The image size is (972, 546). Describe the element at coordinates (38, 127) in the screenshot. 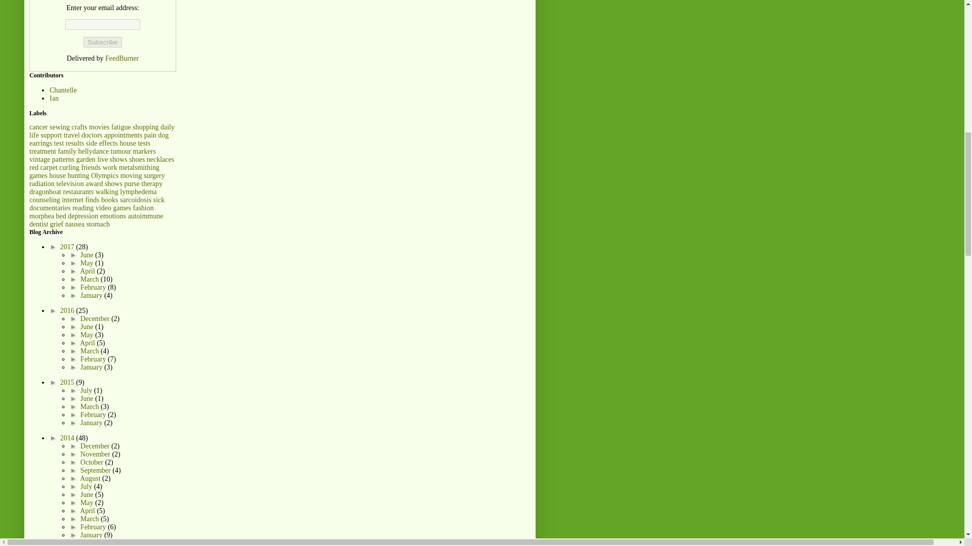

I see `cancer` at that location.